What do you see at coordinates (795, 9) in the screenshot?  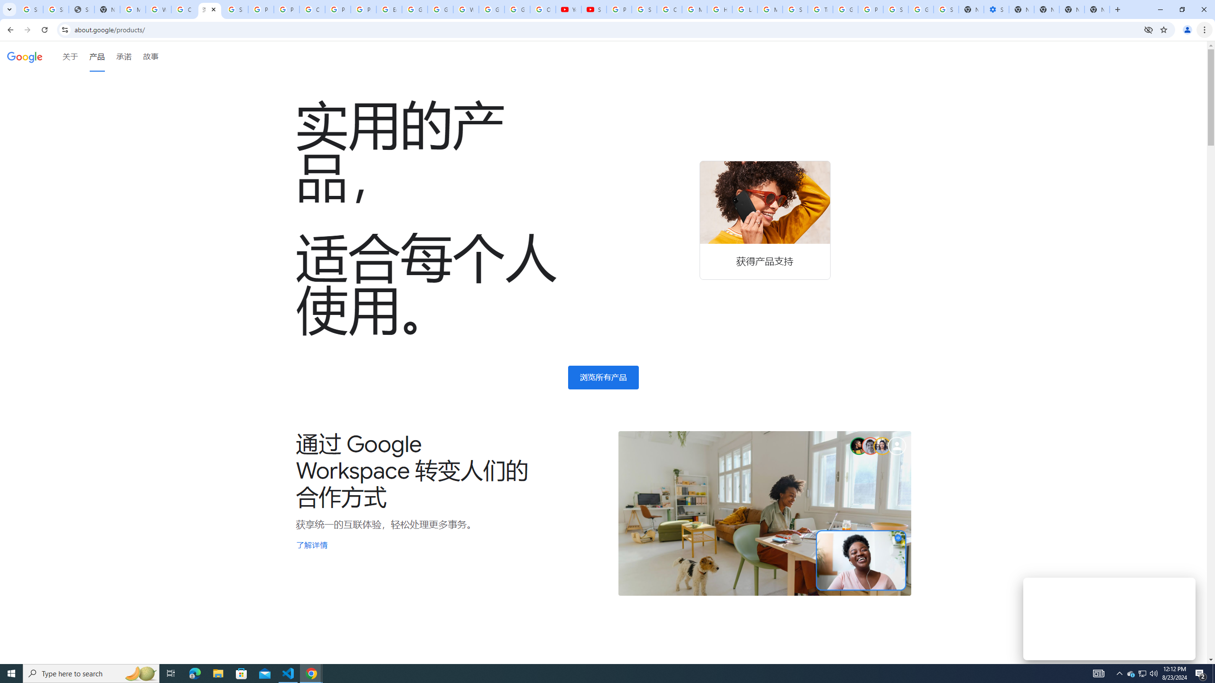 I see `Search our Doodle Library Collection - Google Doodles` at bounding box center [795, 9].